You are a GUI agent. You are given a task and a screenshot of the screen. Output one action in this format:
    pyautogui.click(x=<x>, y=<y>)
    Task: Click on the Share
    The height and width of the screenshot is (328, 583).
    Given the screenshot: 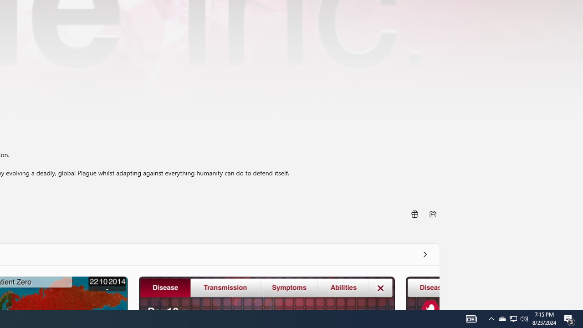 What is the action you would take?
    pyautogui.click(x=433, y=213)
    